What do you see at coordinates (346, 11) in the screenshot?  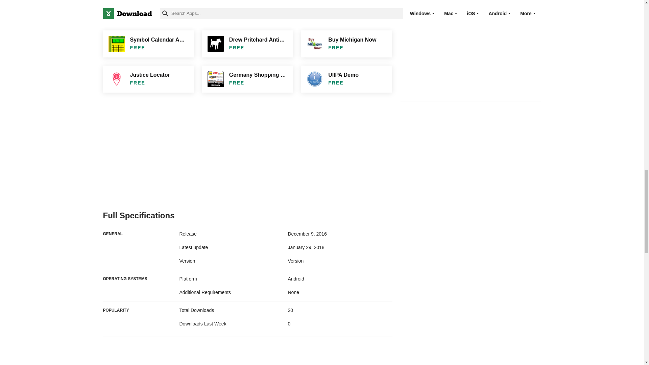 I see `Root Master` at bounding box center [346, 11].